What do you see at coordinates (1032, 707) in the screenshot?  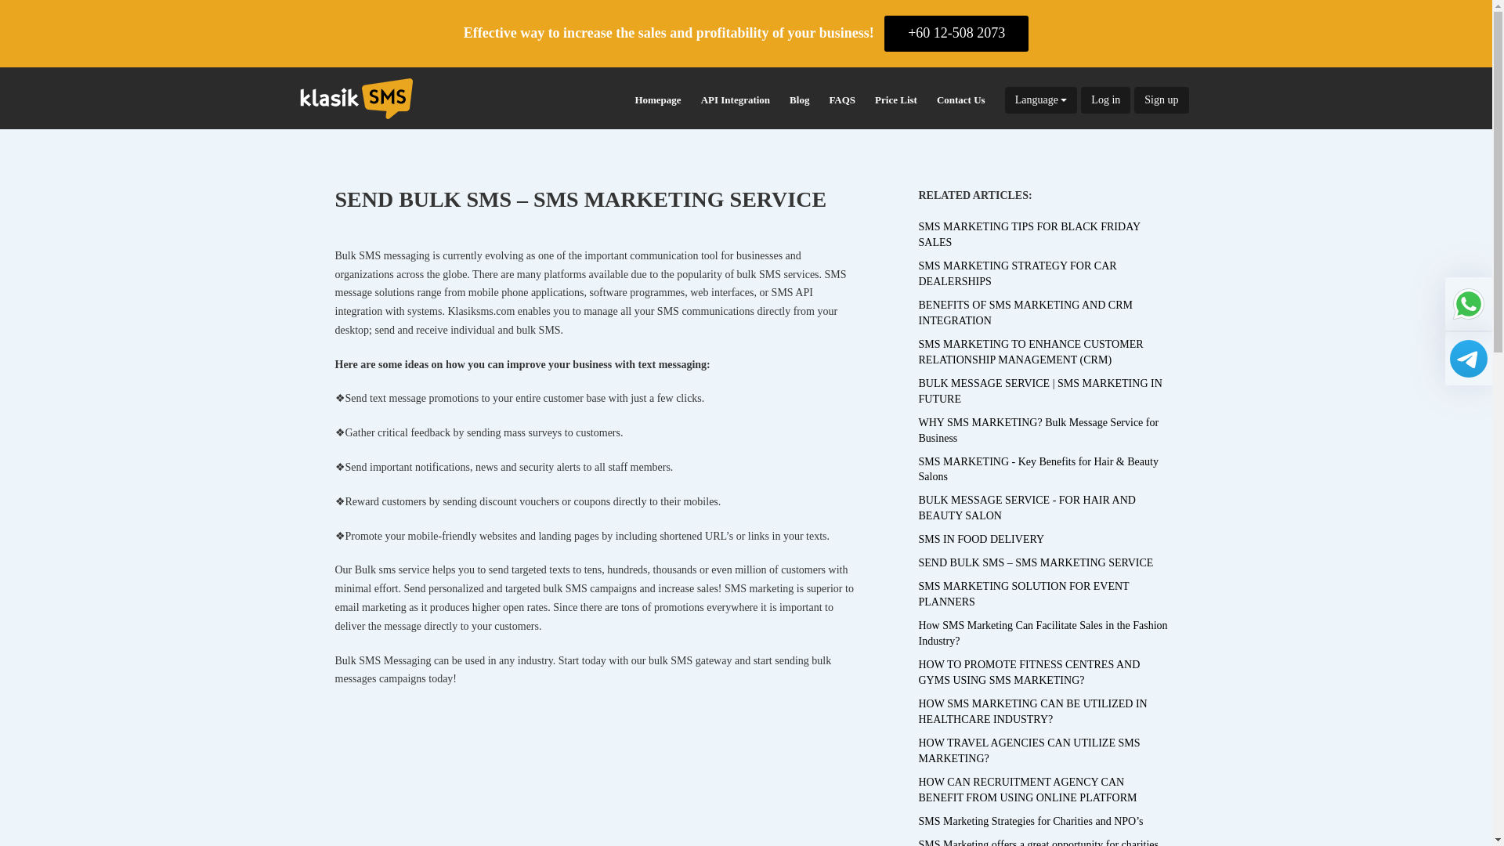 I see `HOW SMS MARKETING CAN BE UTILIZED IN HEALTHCARE INDUSTRY?` at bounding box center [1032, 707].